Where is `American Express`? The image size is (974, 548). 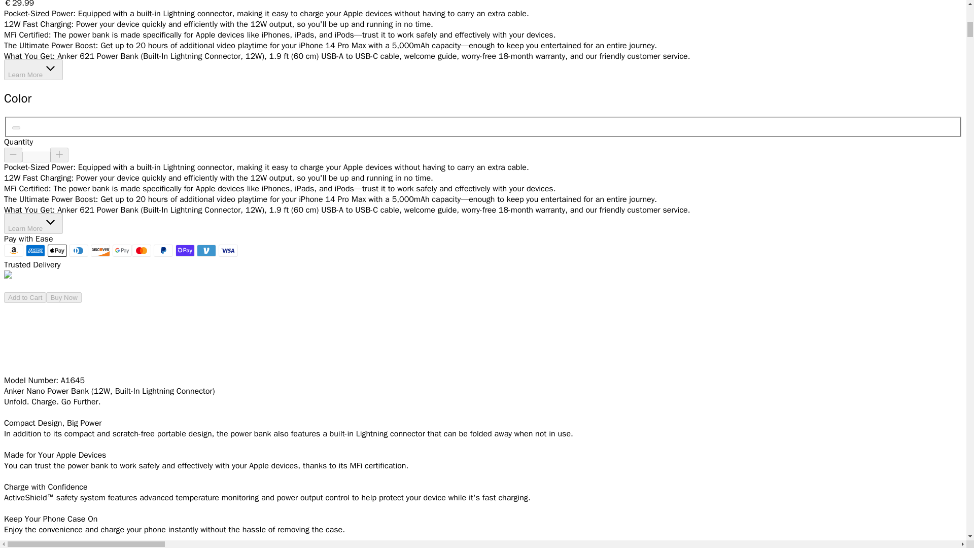 American Express is located at coordinates (36, 251).